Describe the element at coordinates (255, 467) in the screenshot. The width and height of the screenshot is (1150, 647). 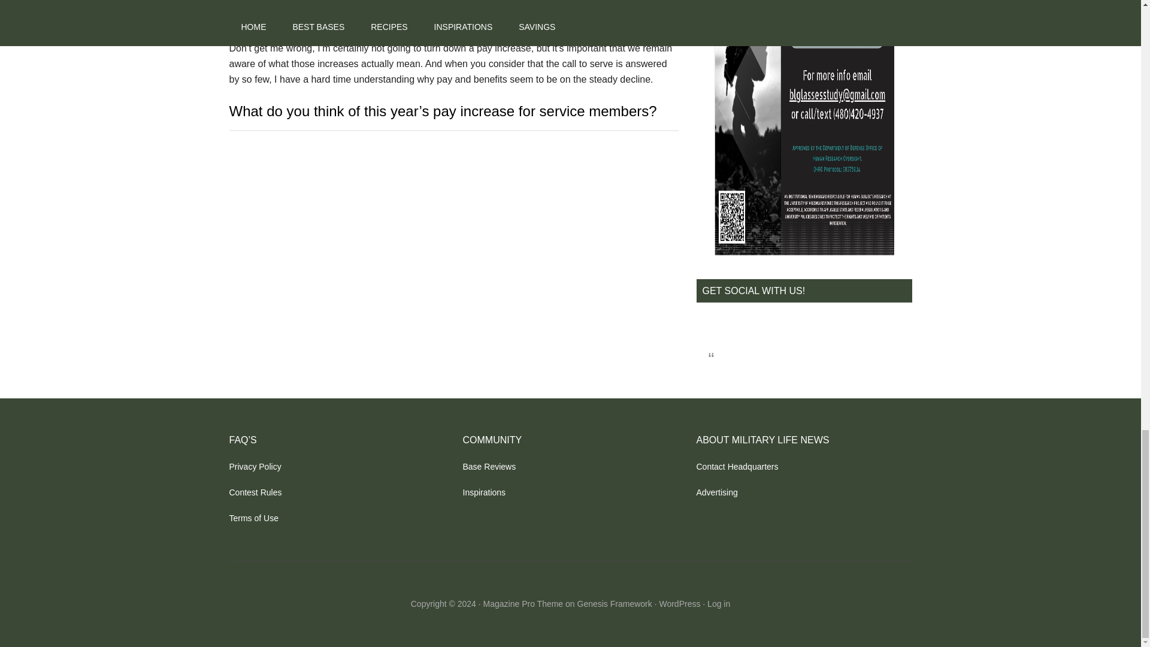
I see `Privacy Policy` at that location.